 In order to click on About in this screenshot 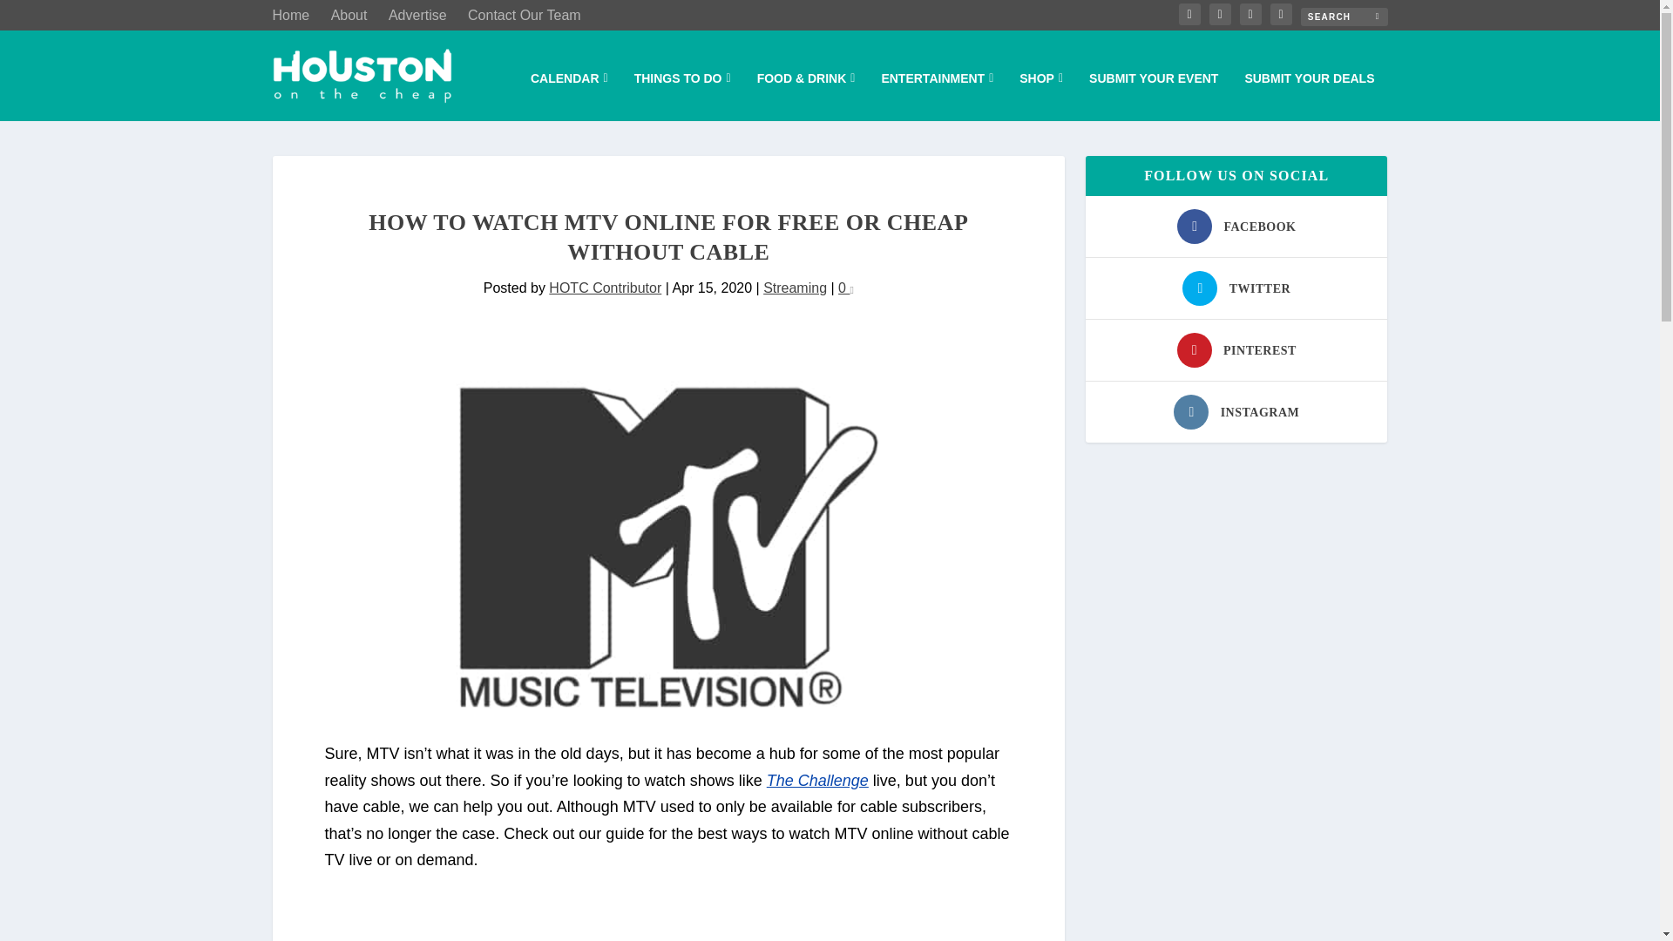, I will do `click(349, 16)`.